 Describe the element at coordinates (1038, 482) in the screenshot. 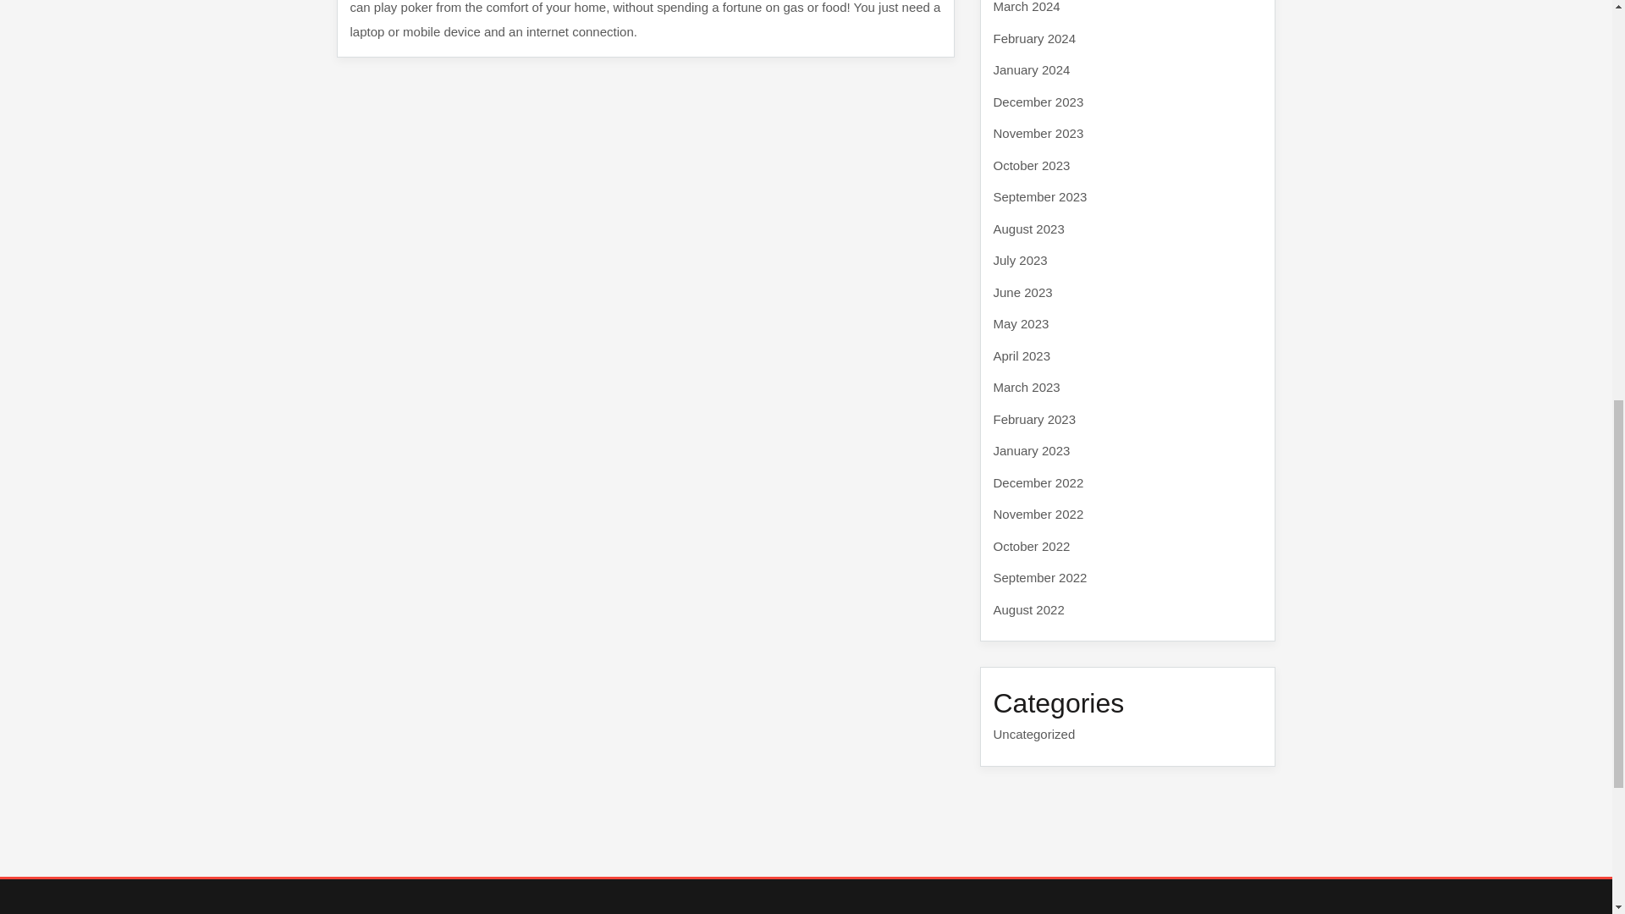

I see `December 2022` at that location.